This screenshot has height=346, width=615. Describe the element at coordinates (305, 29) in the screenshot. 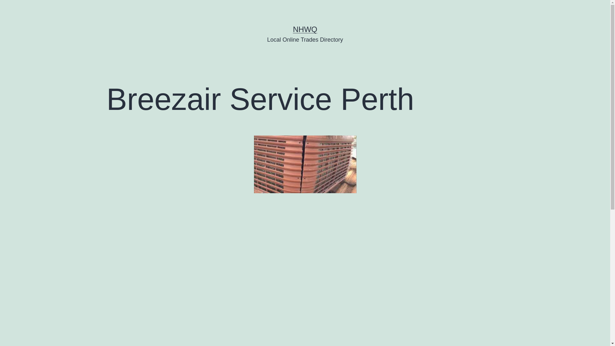

I see `NHWQ` at that location.